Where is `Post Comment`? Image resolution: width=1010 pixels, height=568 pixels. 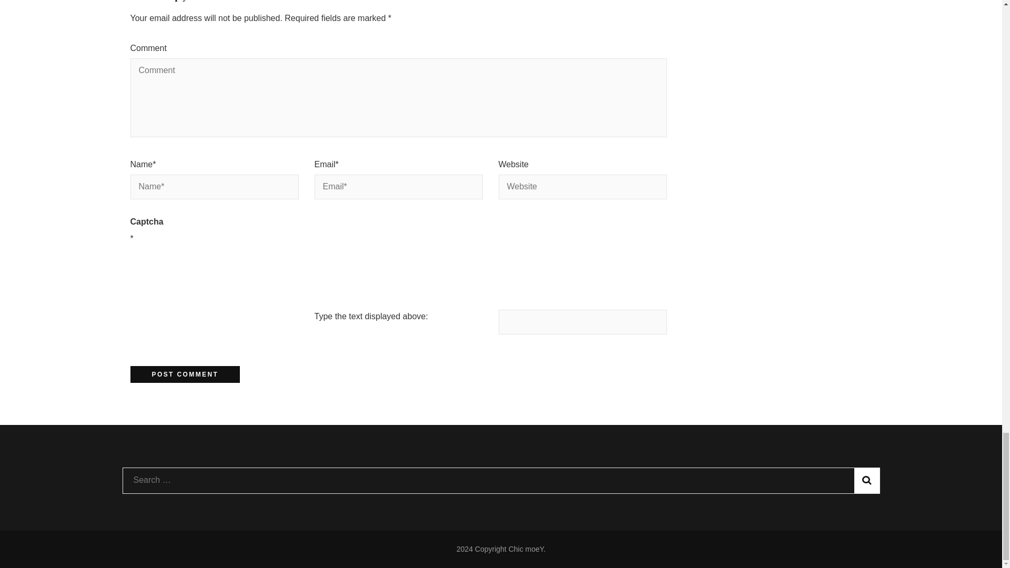
Post Comment is located at coordinates (185, 374).